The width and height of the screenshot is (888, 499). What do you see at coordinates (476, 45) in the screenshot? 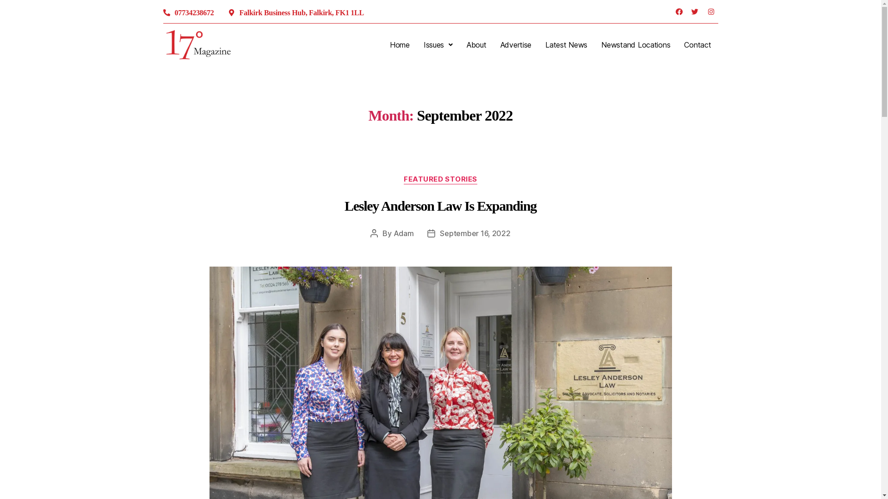
I see `About` at bounding box center [476, 45].